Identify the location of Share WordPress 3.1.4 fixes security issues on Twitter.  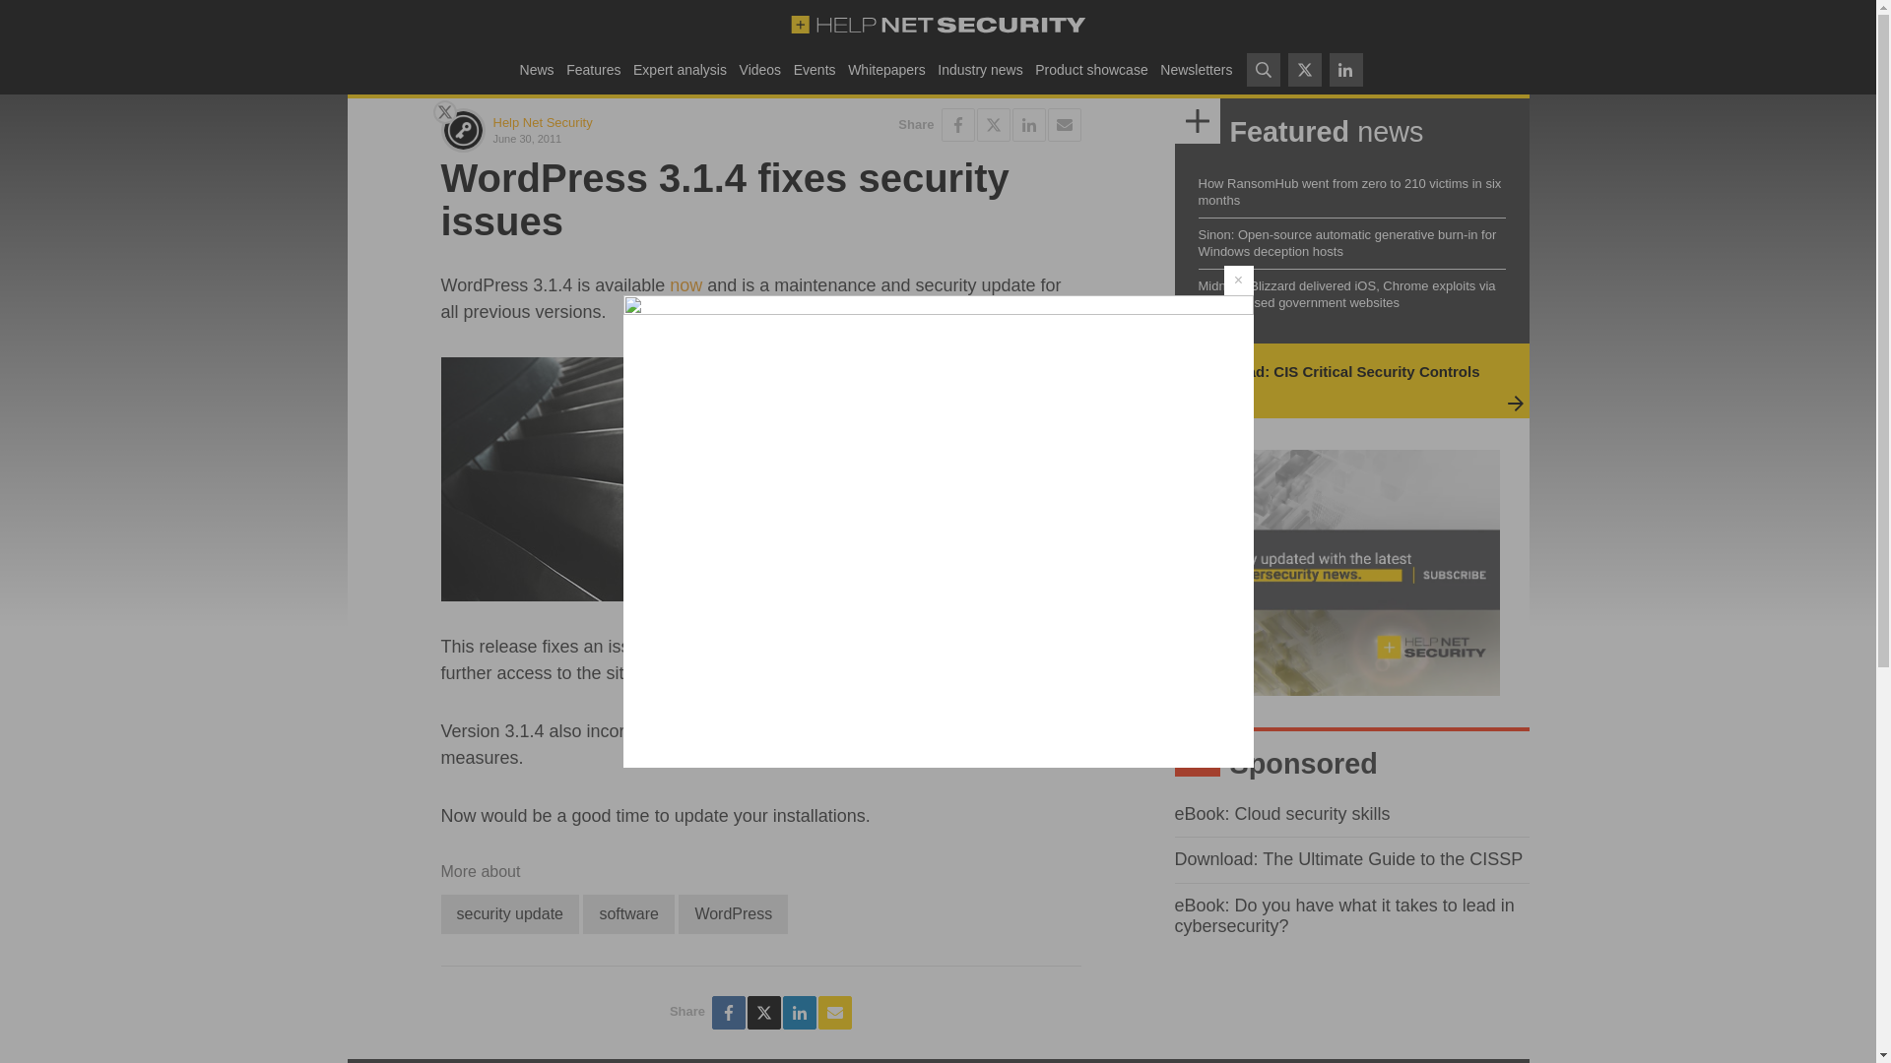
(763, 1012).